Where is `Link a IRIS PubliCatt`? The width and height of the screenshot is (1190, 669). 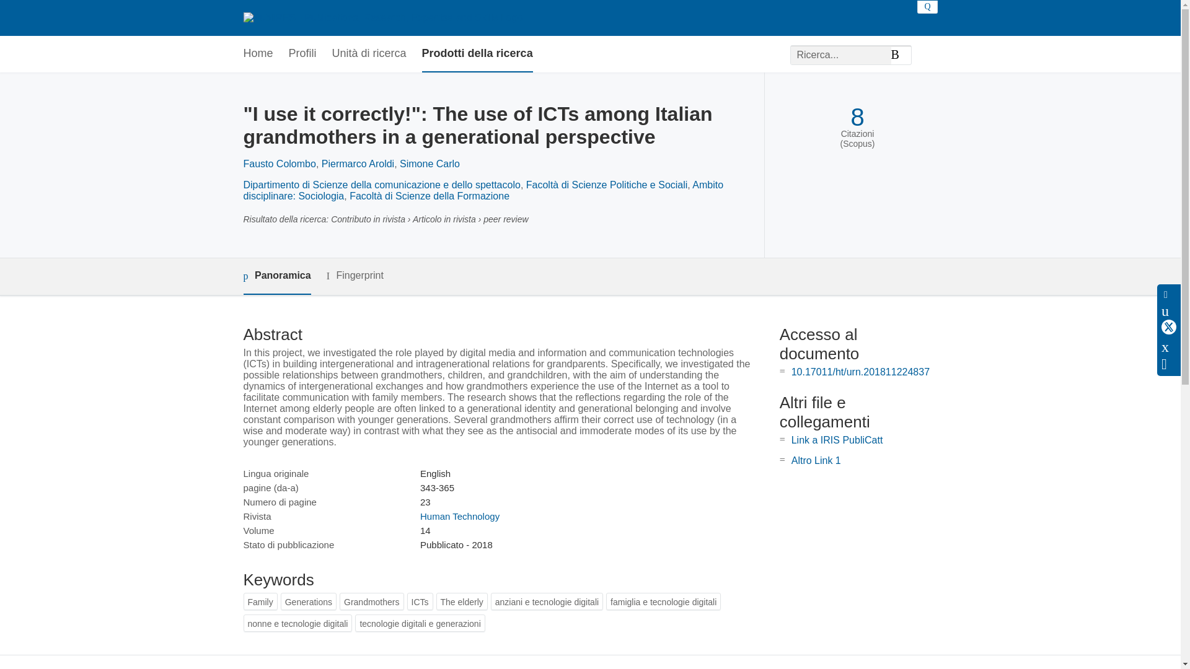 Link a IRIS PubliCatt is located at coordinates (837, 440).